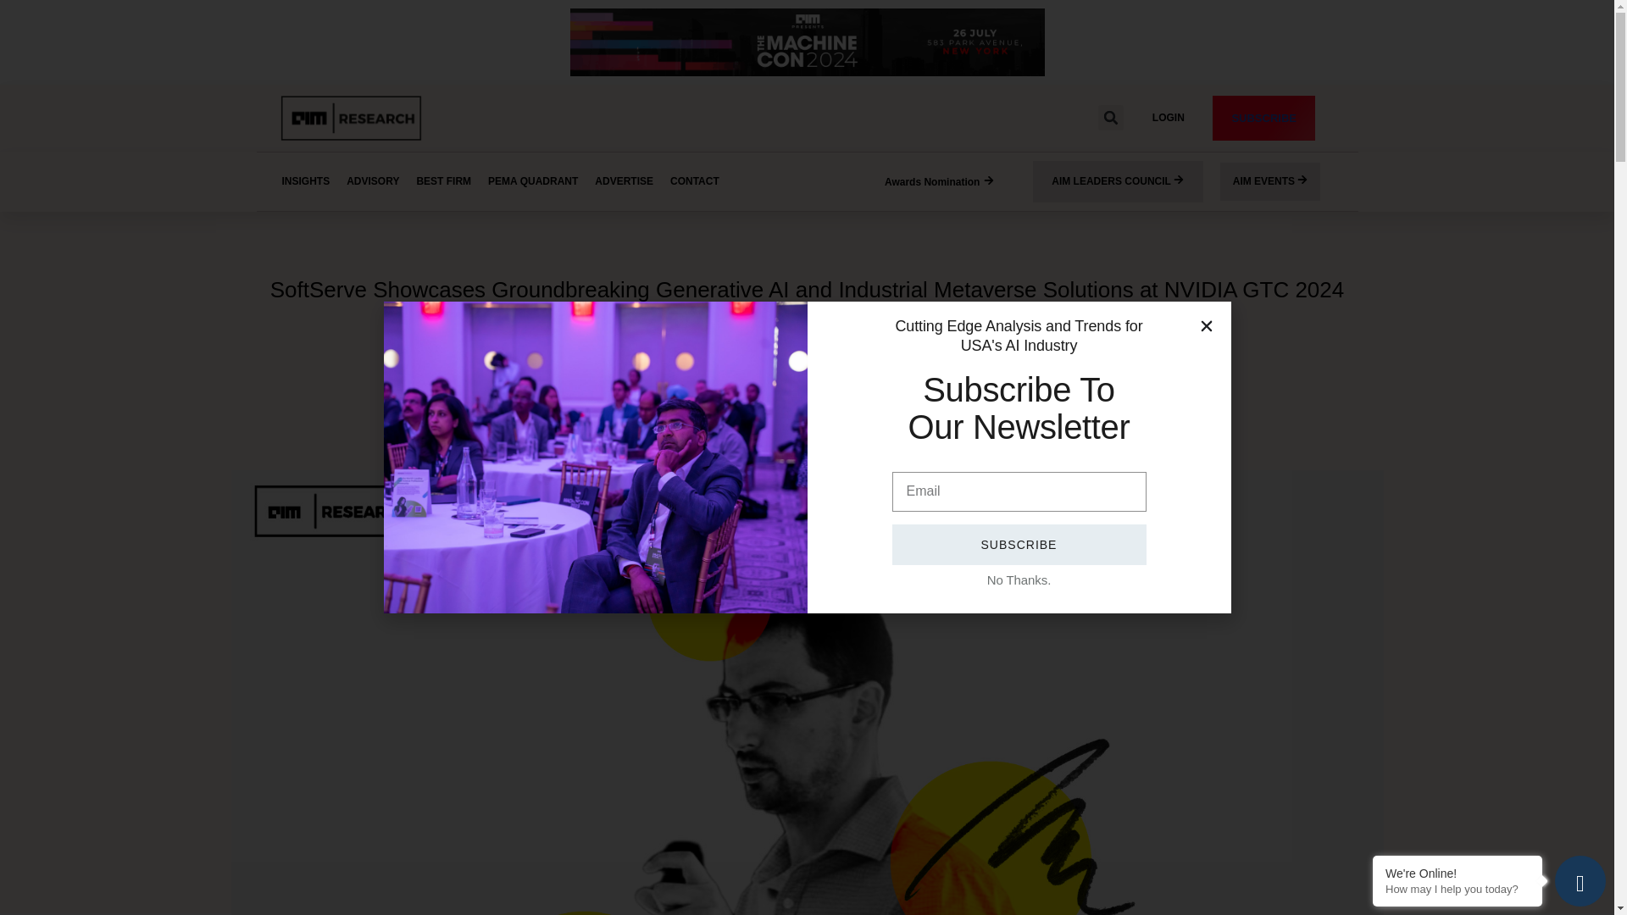  Describe the element at coordinates (806, 365) in the screenshot. I see `GENERATIVE AI` at that location.